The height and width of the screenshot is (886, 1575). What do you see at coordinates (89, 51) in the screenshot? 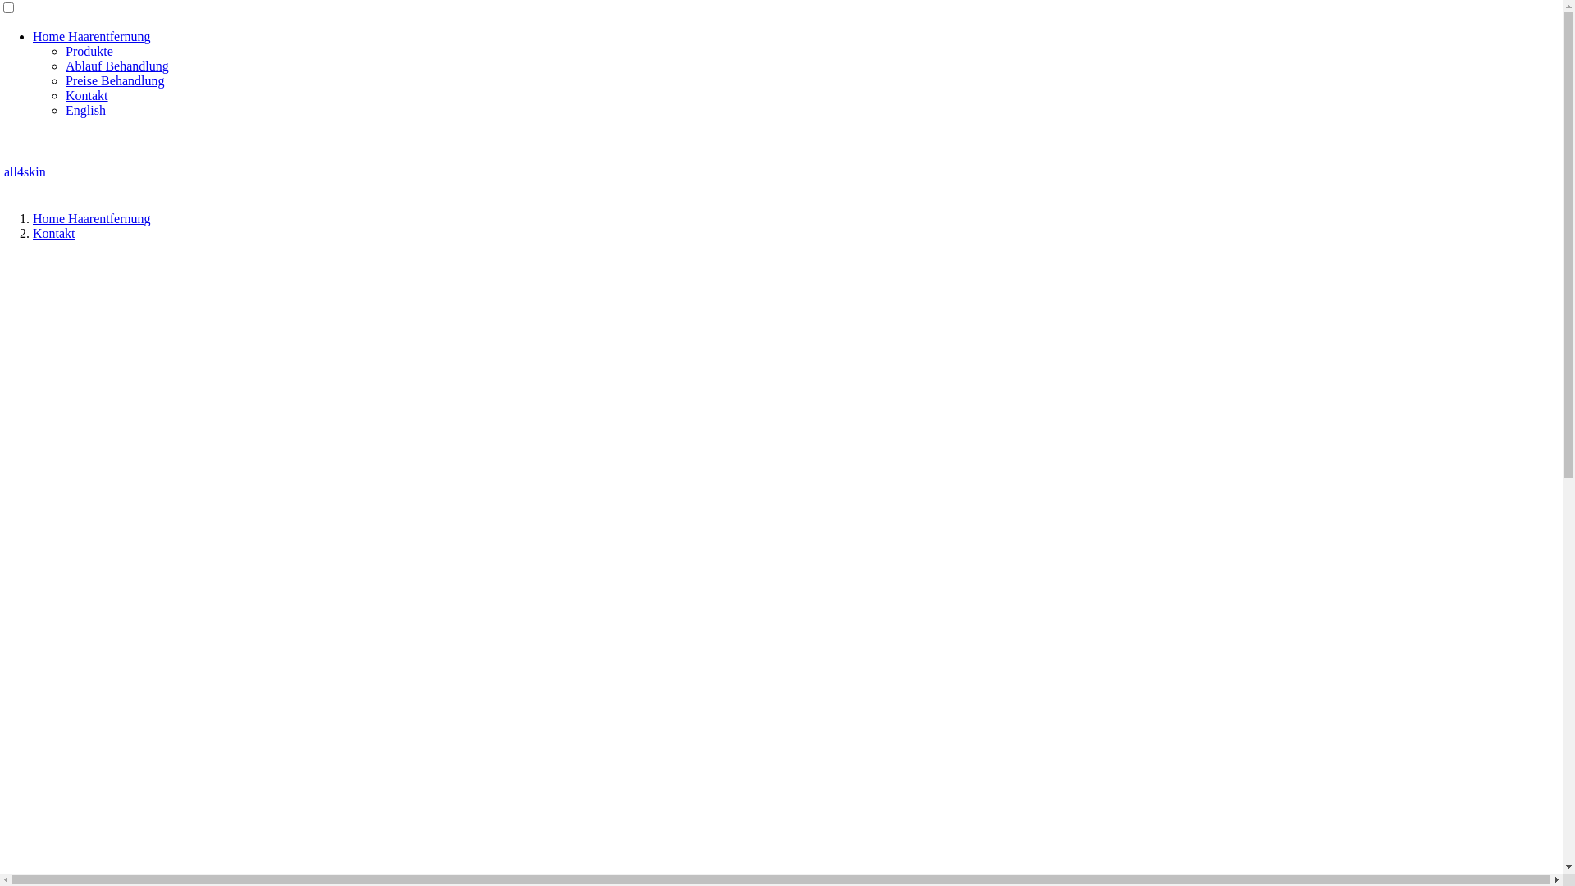
I see `Produkte` at bounding box center [89, 51].